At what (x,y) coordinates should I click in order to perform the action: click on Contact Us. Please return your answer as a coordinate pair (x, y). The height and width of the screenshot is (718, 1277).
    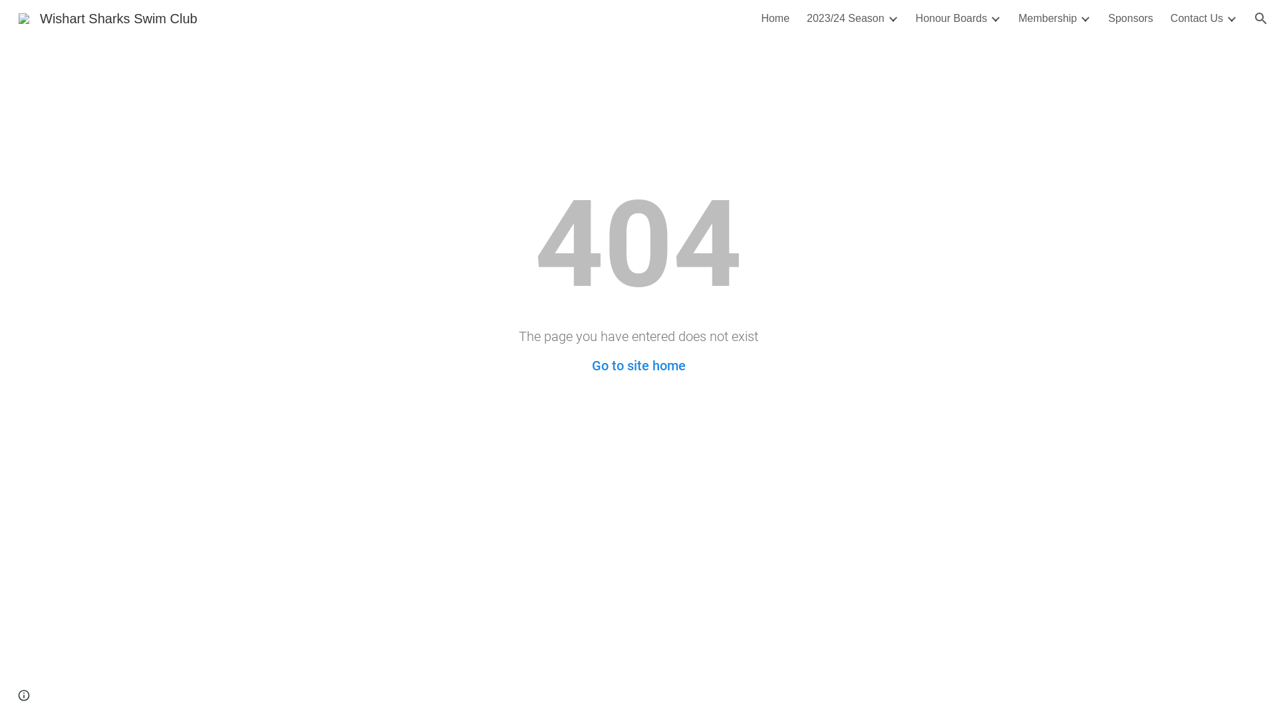
    Looking at the image, I should click on (1197, 19).